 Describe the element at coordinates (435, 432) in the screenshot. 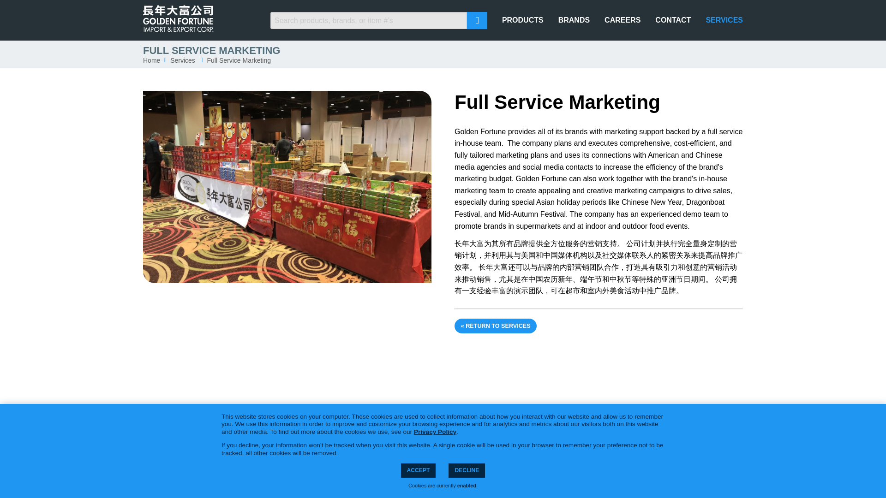

I see `Privacy Policy` at that location.